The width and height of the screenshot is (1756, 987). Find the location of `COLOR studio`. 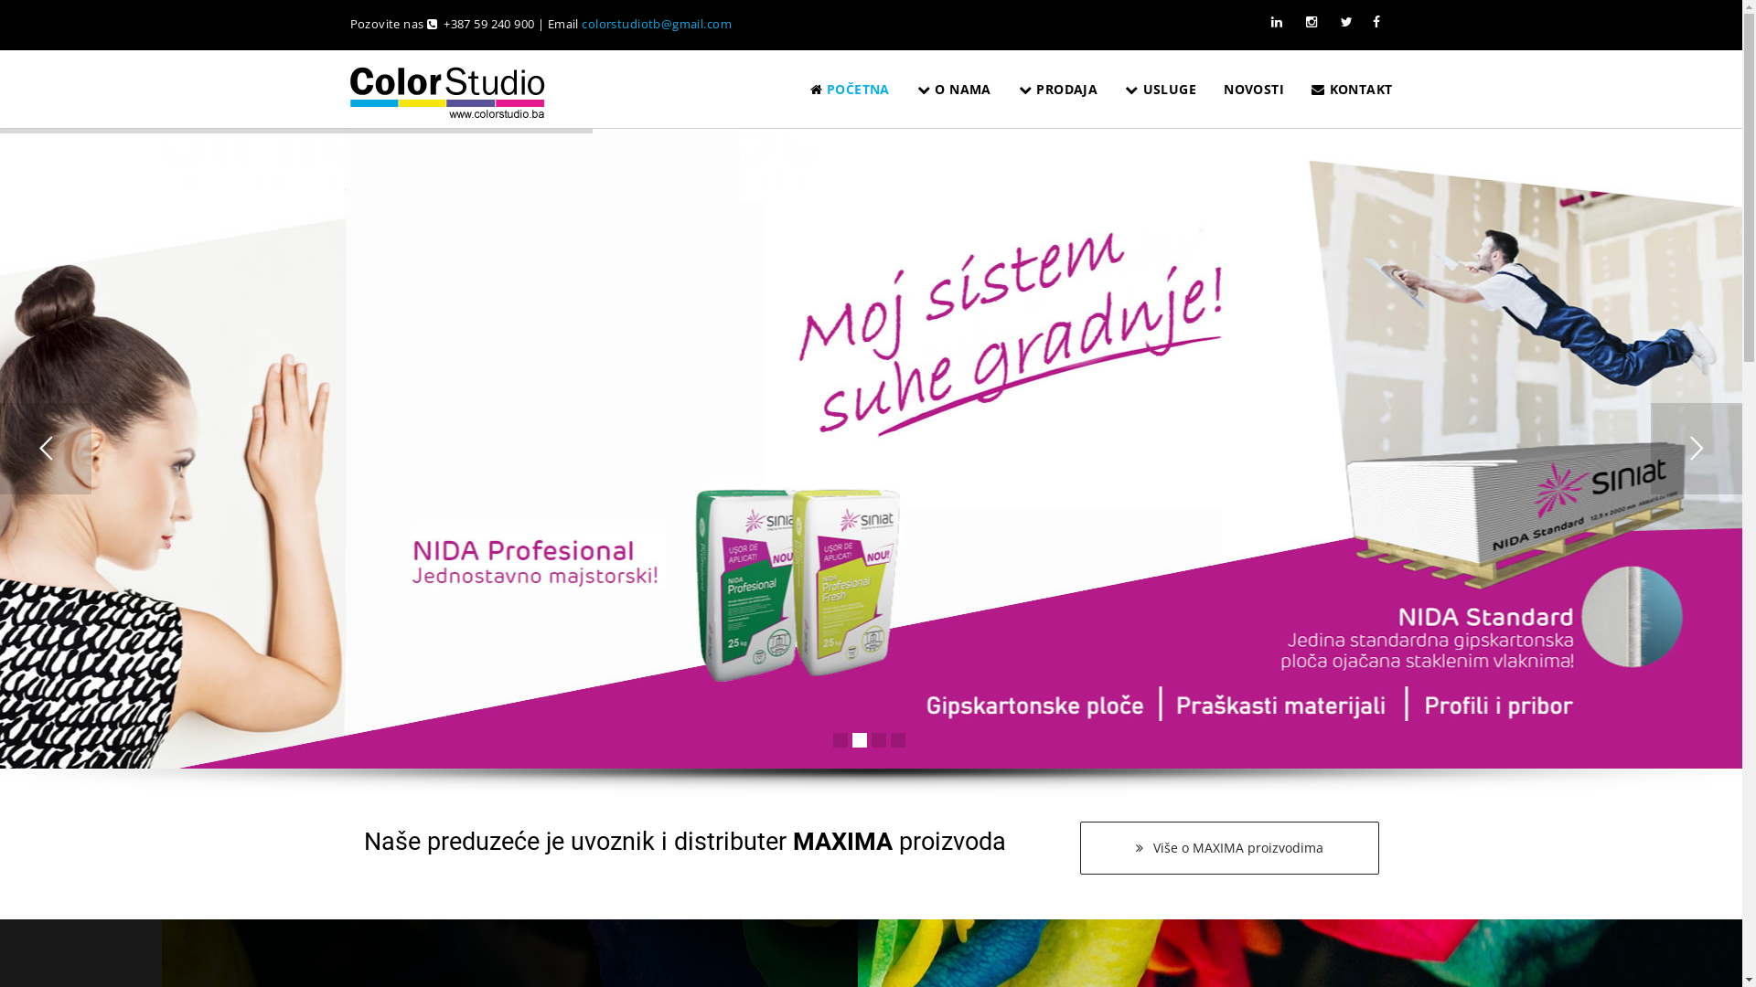

COLOR studio is located at coordinates (447, 96).